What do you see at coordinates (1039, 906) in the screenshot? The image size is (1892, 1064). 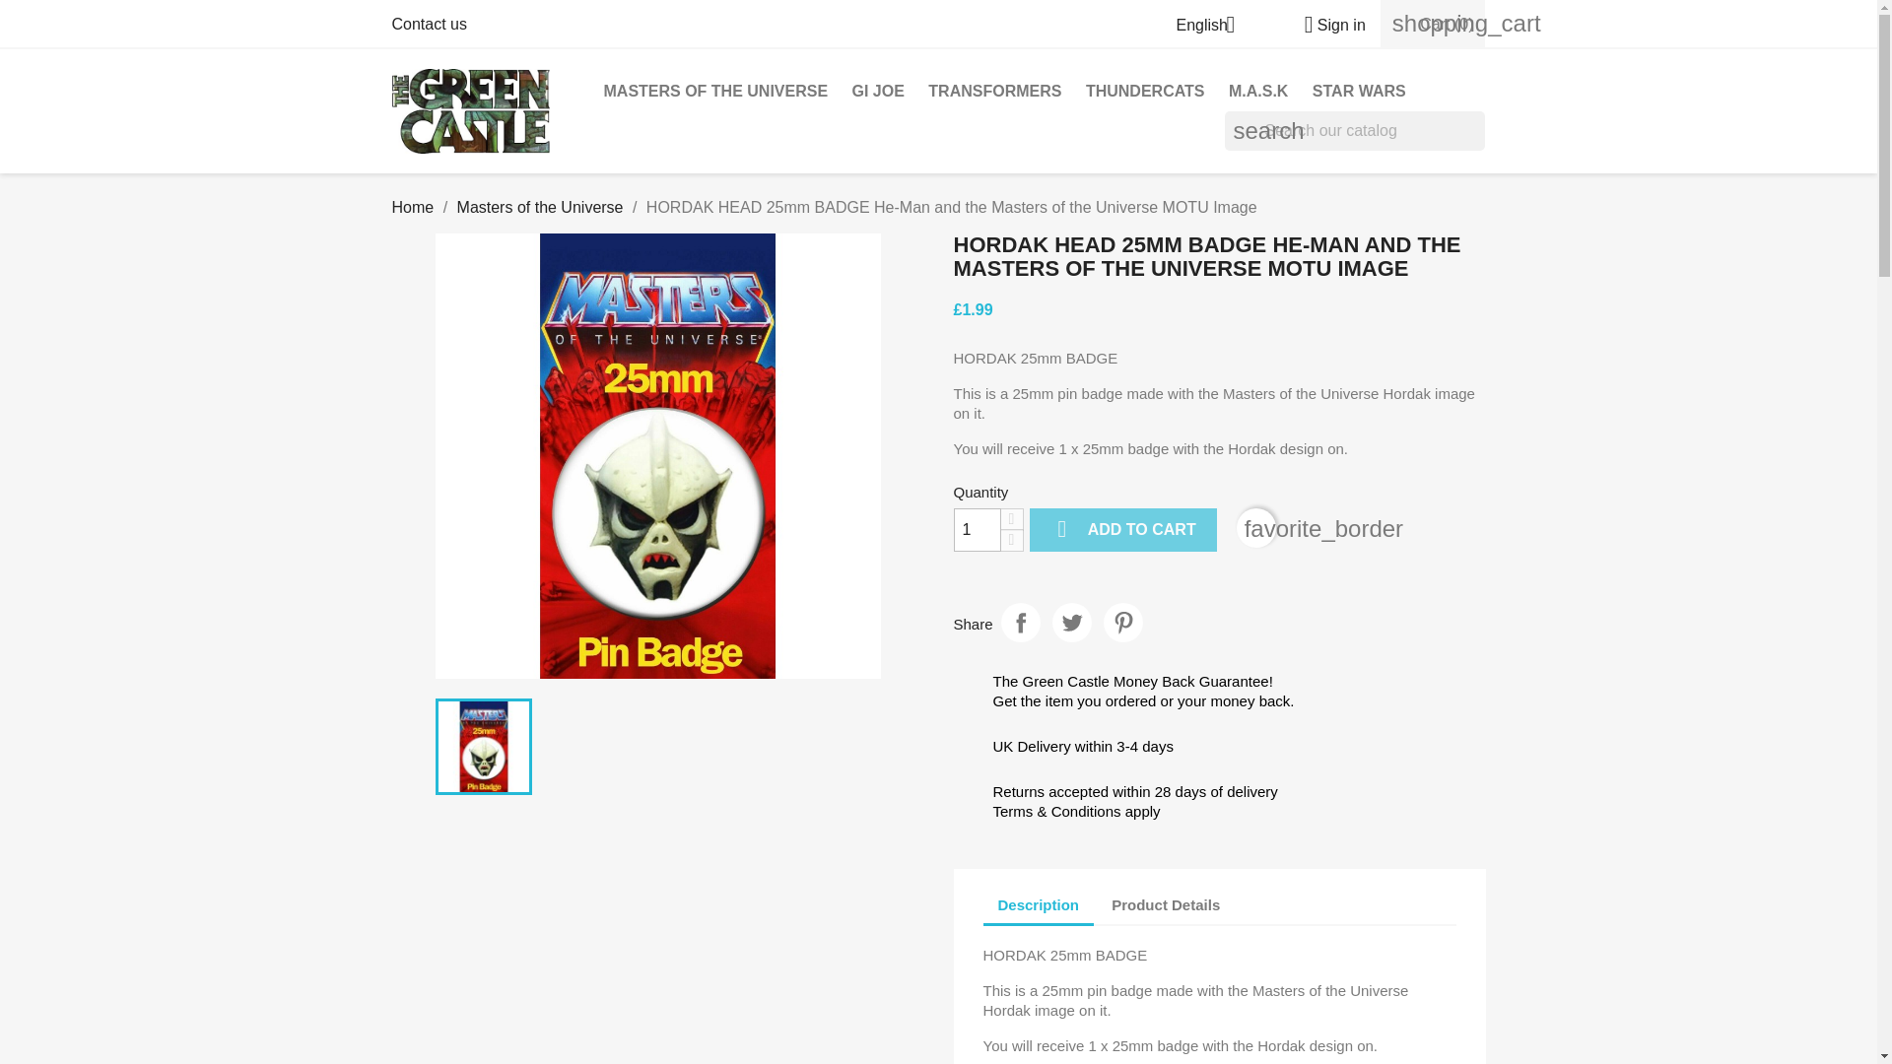 I see `Description` at bounding box center [1039, 906].